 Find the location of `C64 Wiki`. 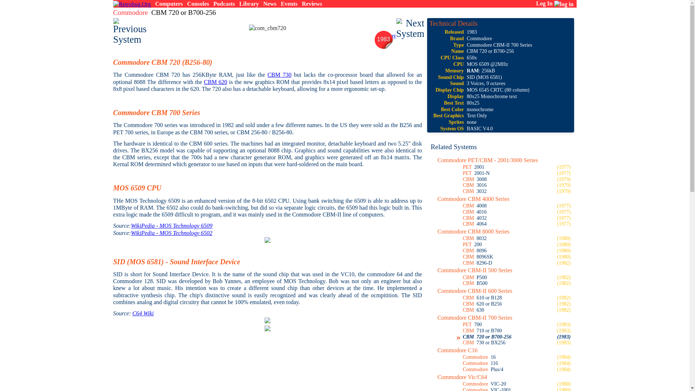

C64 Wiki is located at coordinates (143, 313).